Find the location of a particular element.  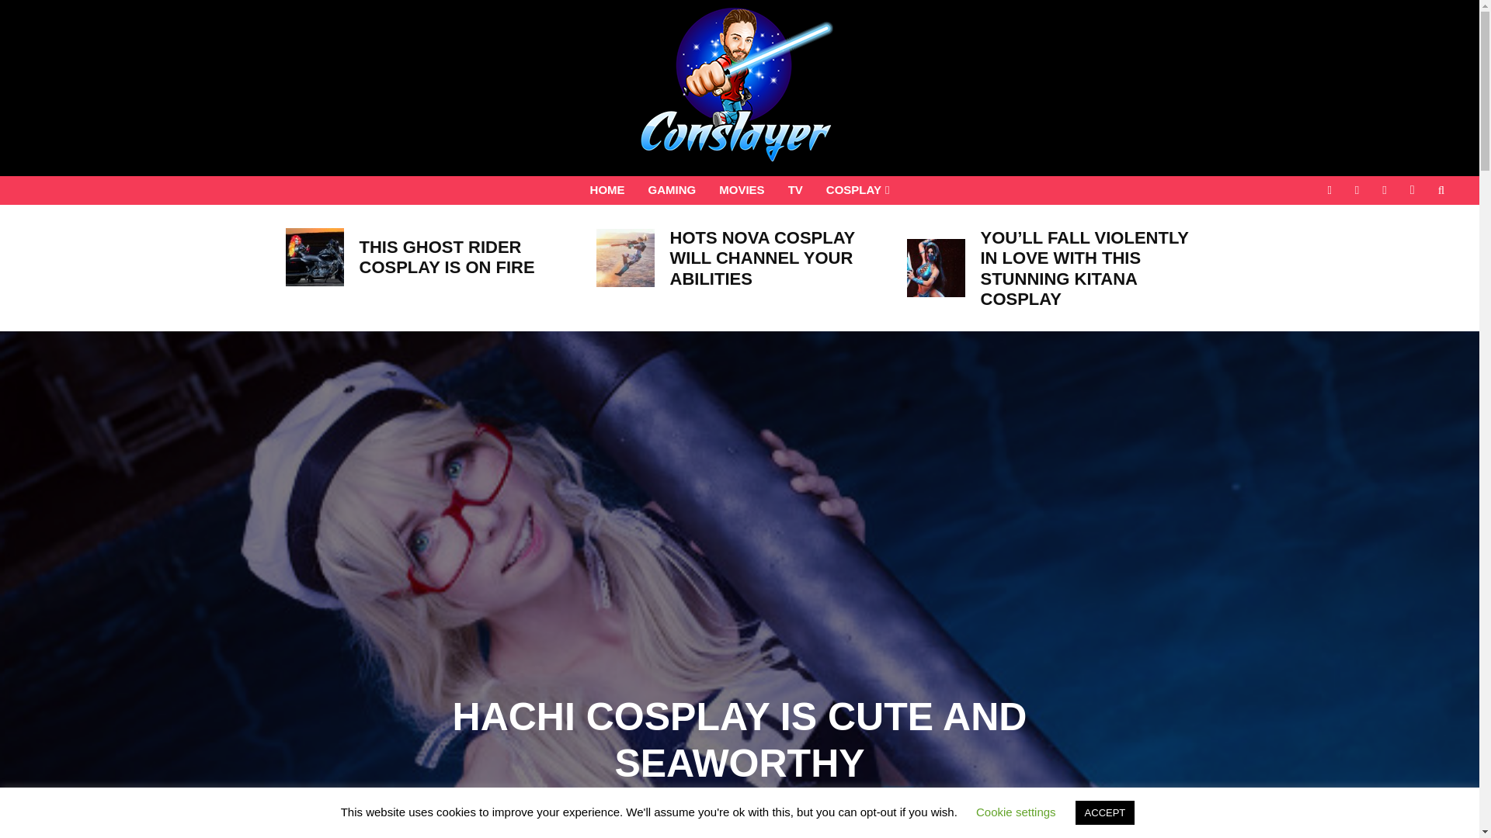

nova-cosplay-1 is located at coordinates (625, 258).